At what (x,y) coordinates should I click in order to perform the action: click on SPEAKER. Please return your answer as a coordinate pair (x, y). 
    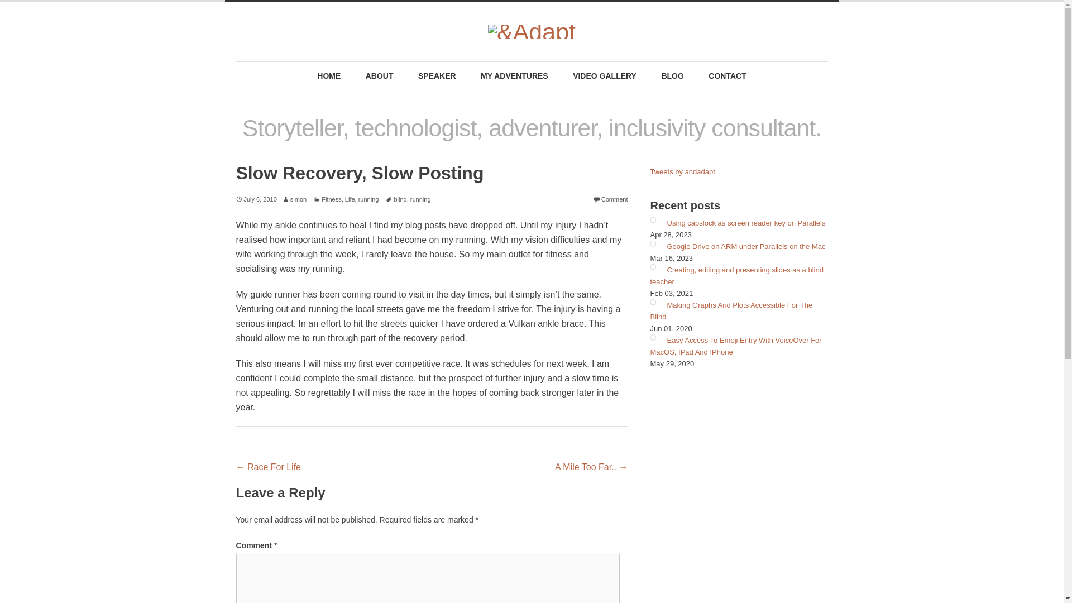
    Looking at the image, I should click on (437, 76).